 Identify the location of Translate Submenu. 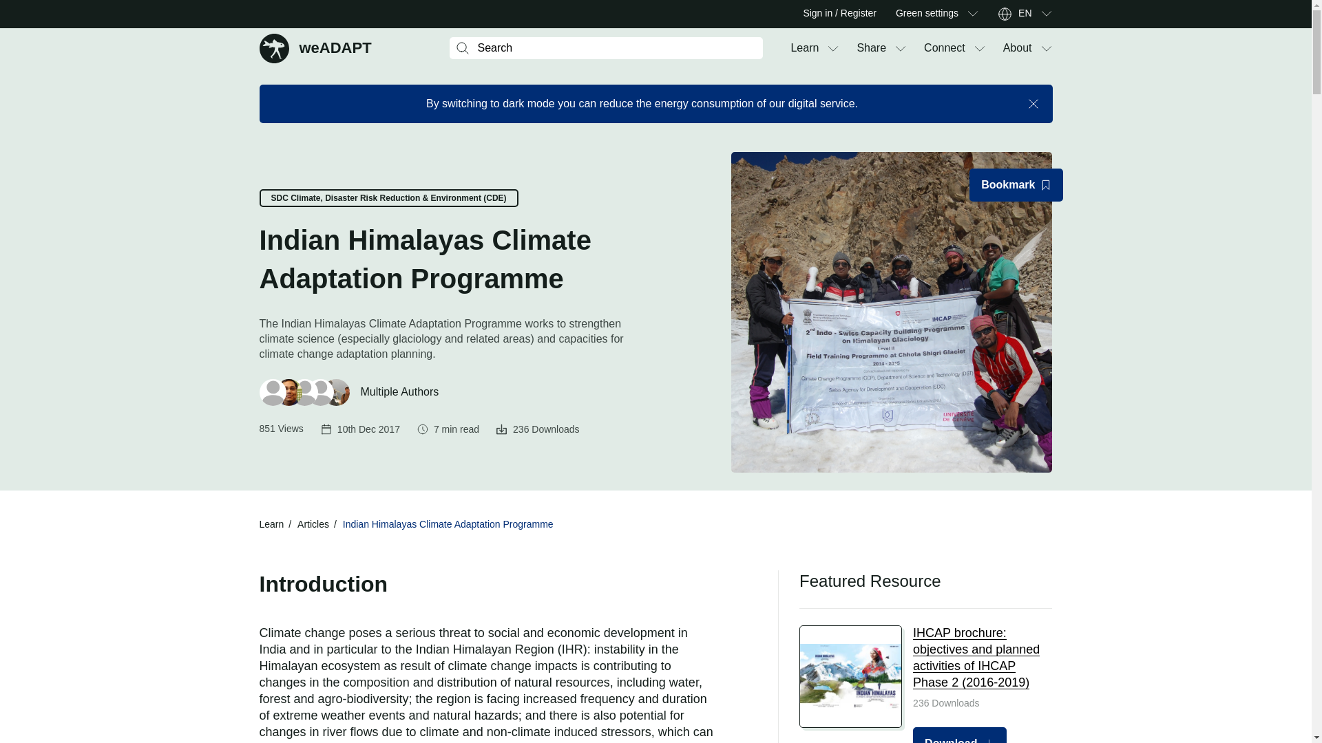
(804, 48).